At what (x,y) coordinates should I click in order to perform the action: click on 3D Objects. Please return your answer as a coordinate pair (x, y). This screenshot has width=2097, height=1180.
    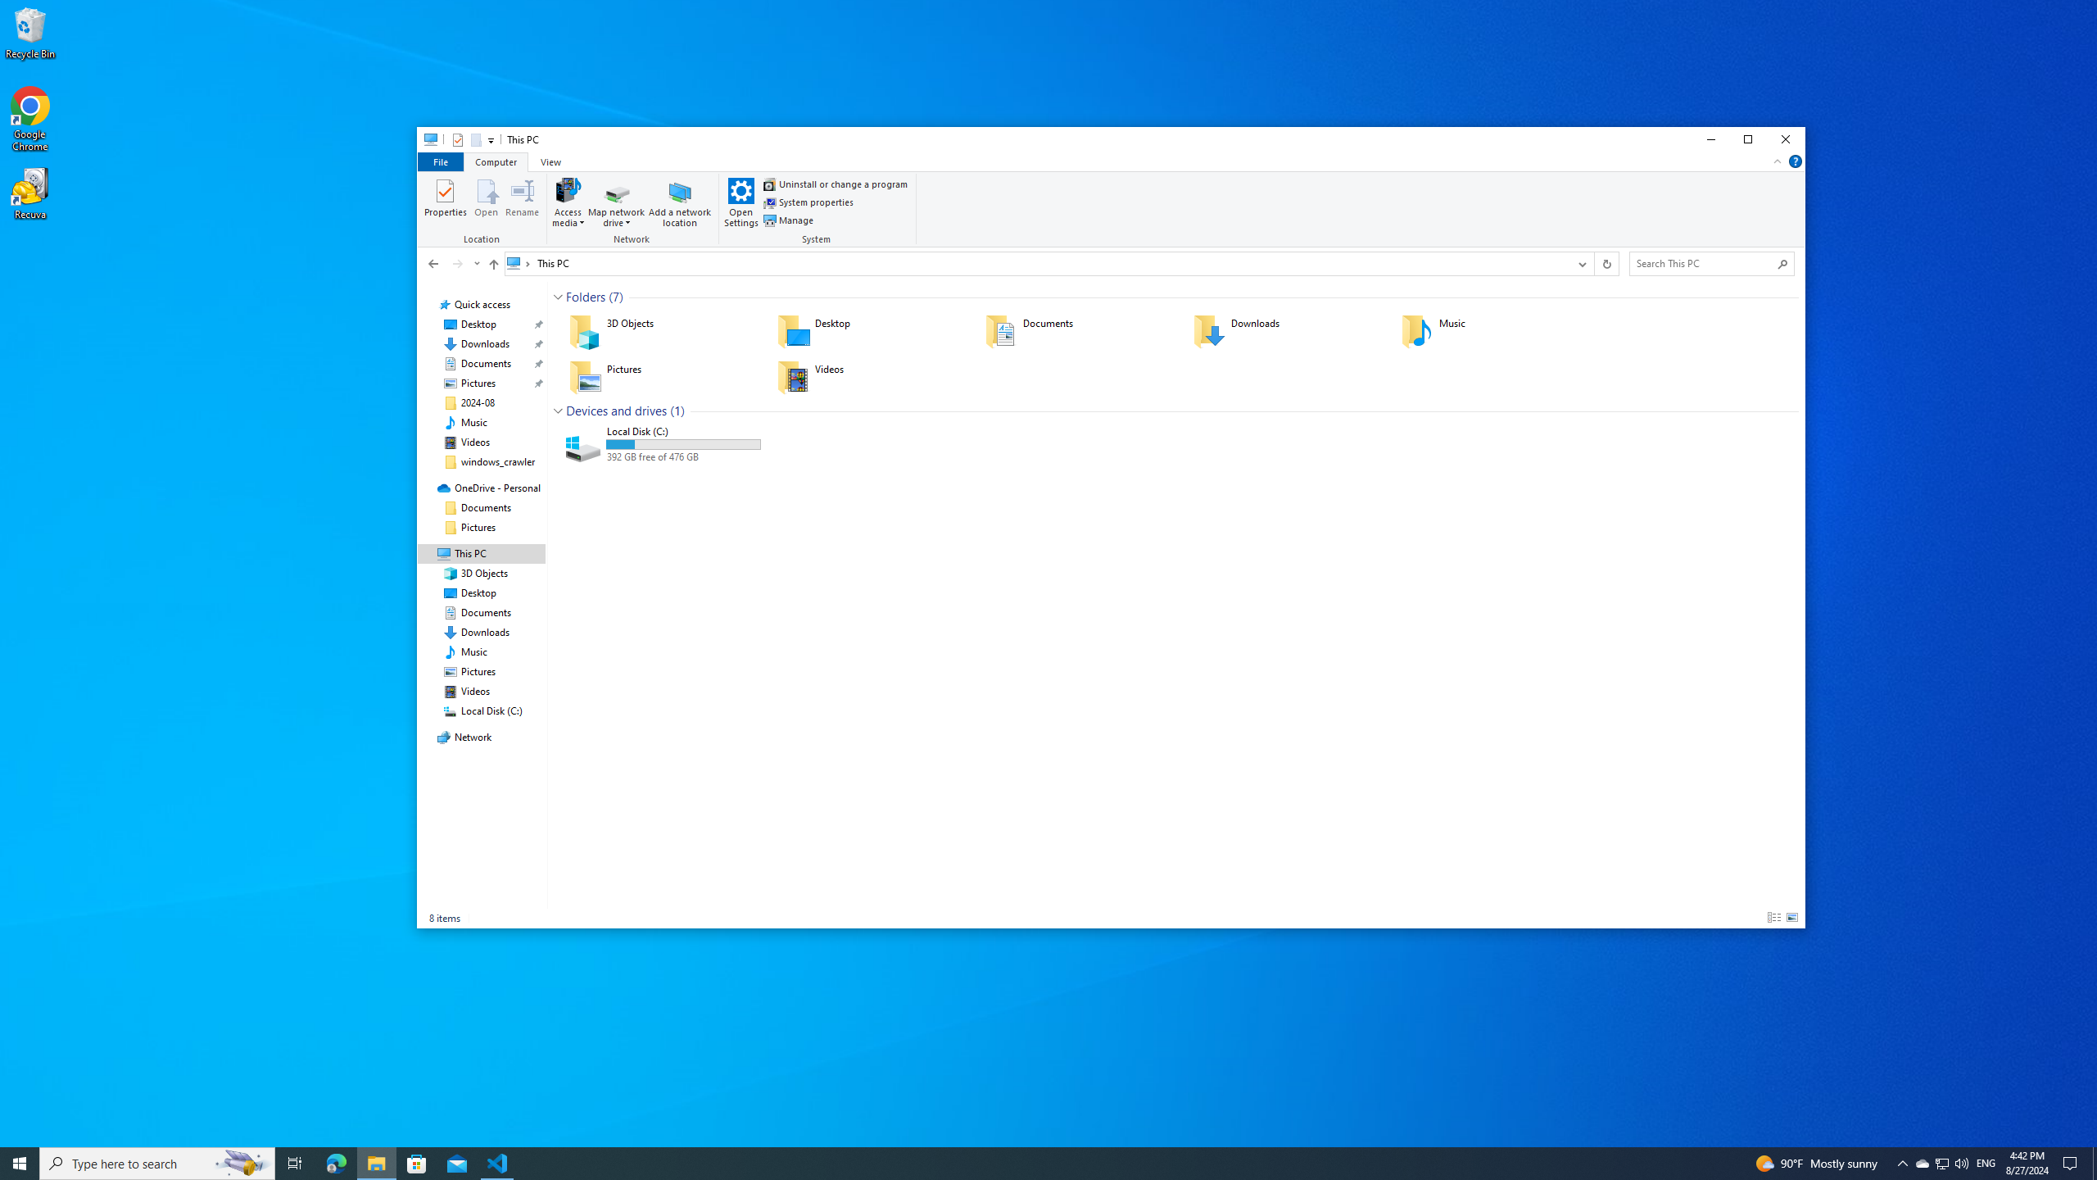
    Looking at the image, I should click on (662, 331).